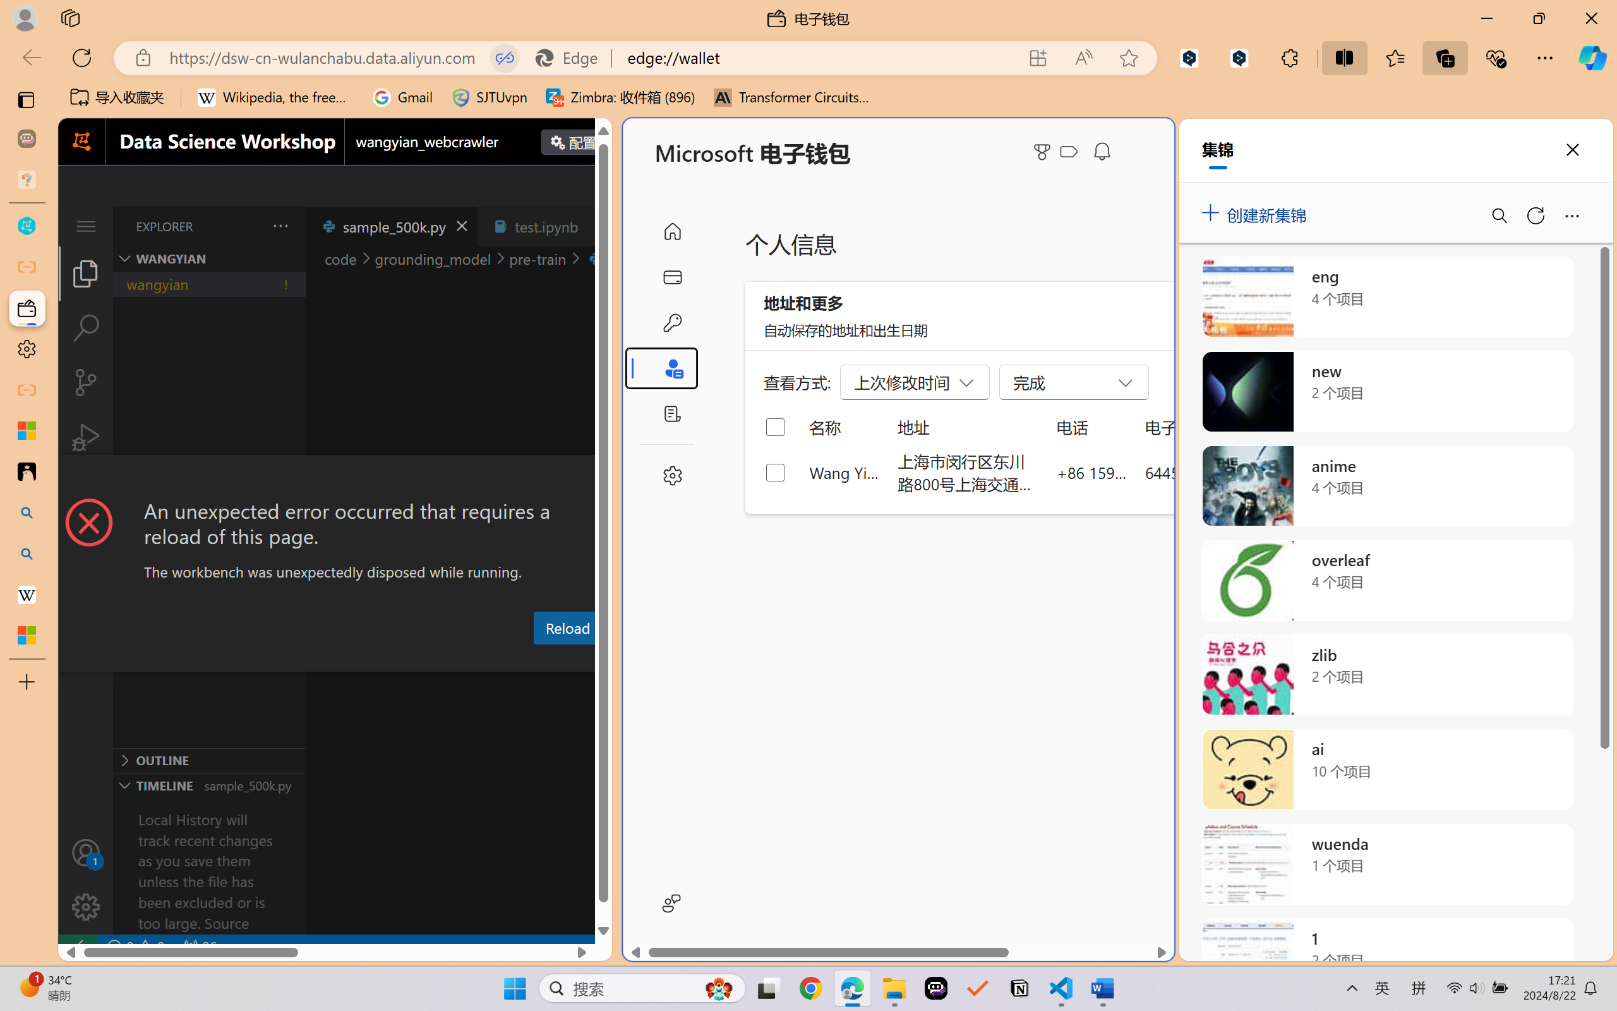 The width and height of the screenshot is (1617, 1011). I want to click on Output (Ctrl+Shift+U), so click(440, 659).